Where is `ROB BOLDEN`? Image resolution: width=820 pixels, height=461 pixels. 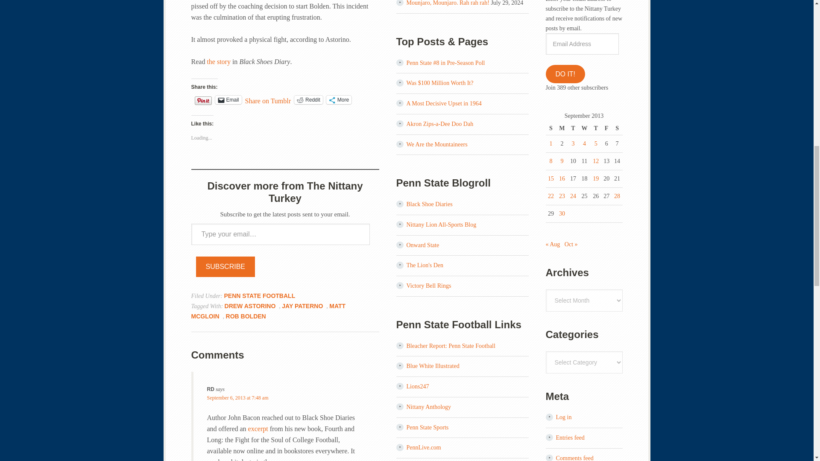 ROB BOLDEN is located at coordinates (246, 316).